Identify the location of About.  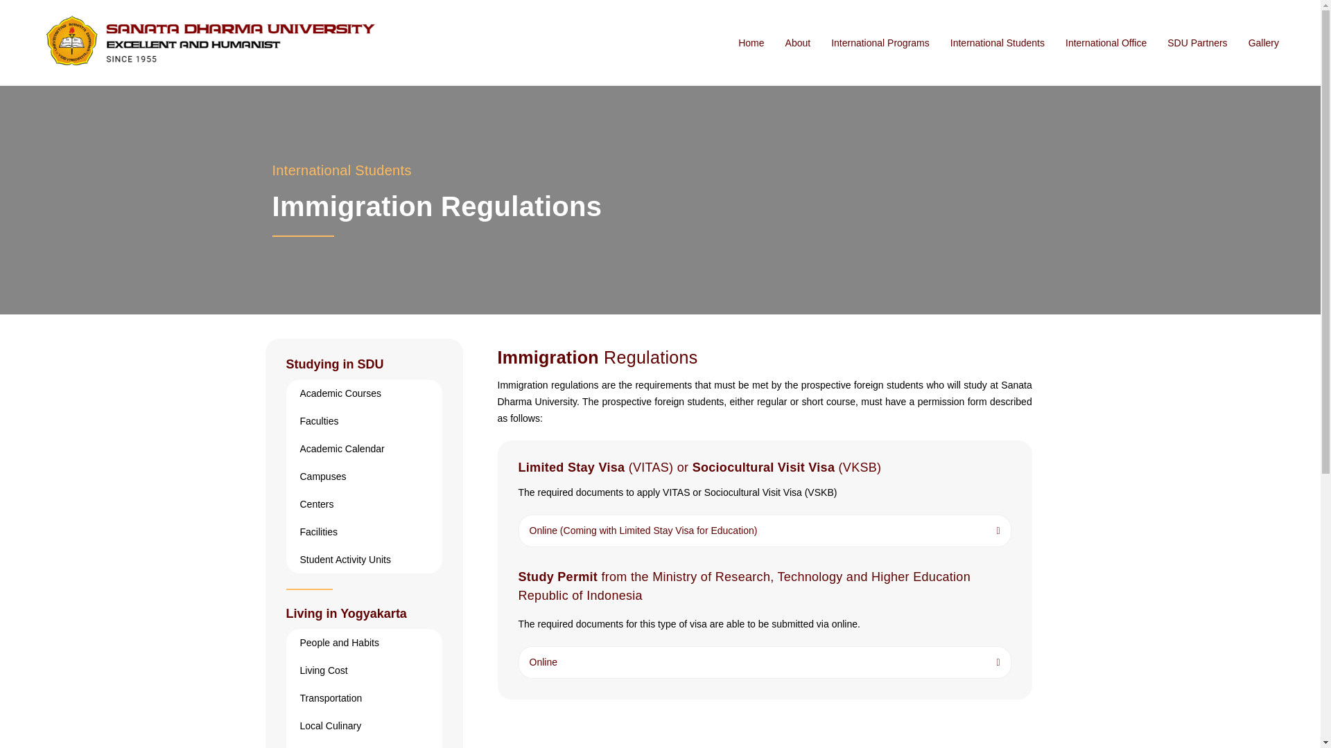
(799, 37).